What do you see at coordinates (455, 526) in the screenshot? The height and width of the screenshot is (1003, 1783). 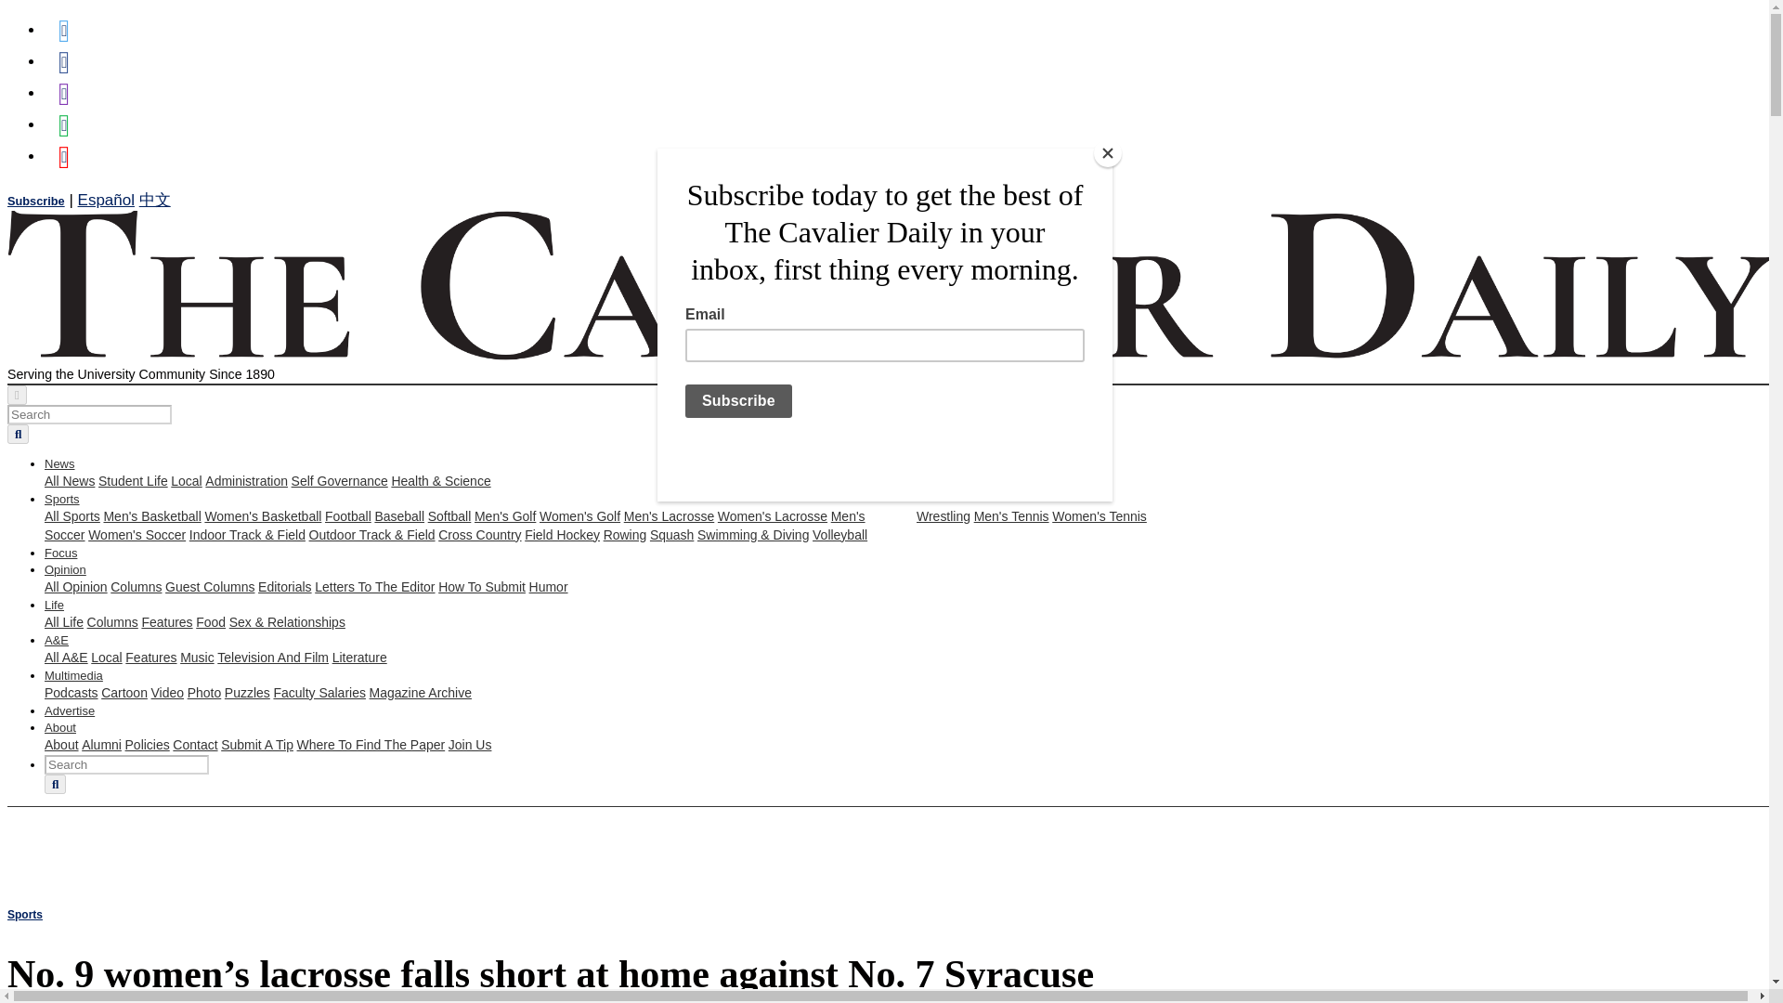 I see `Men'S Soccer` at bounding box center [455, 526].